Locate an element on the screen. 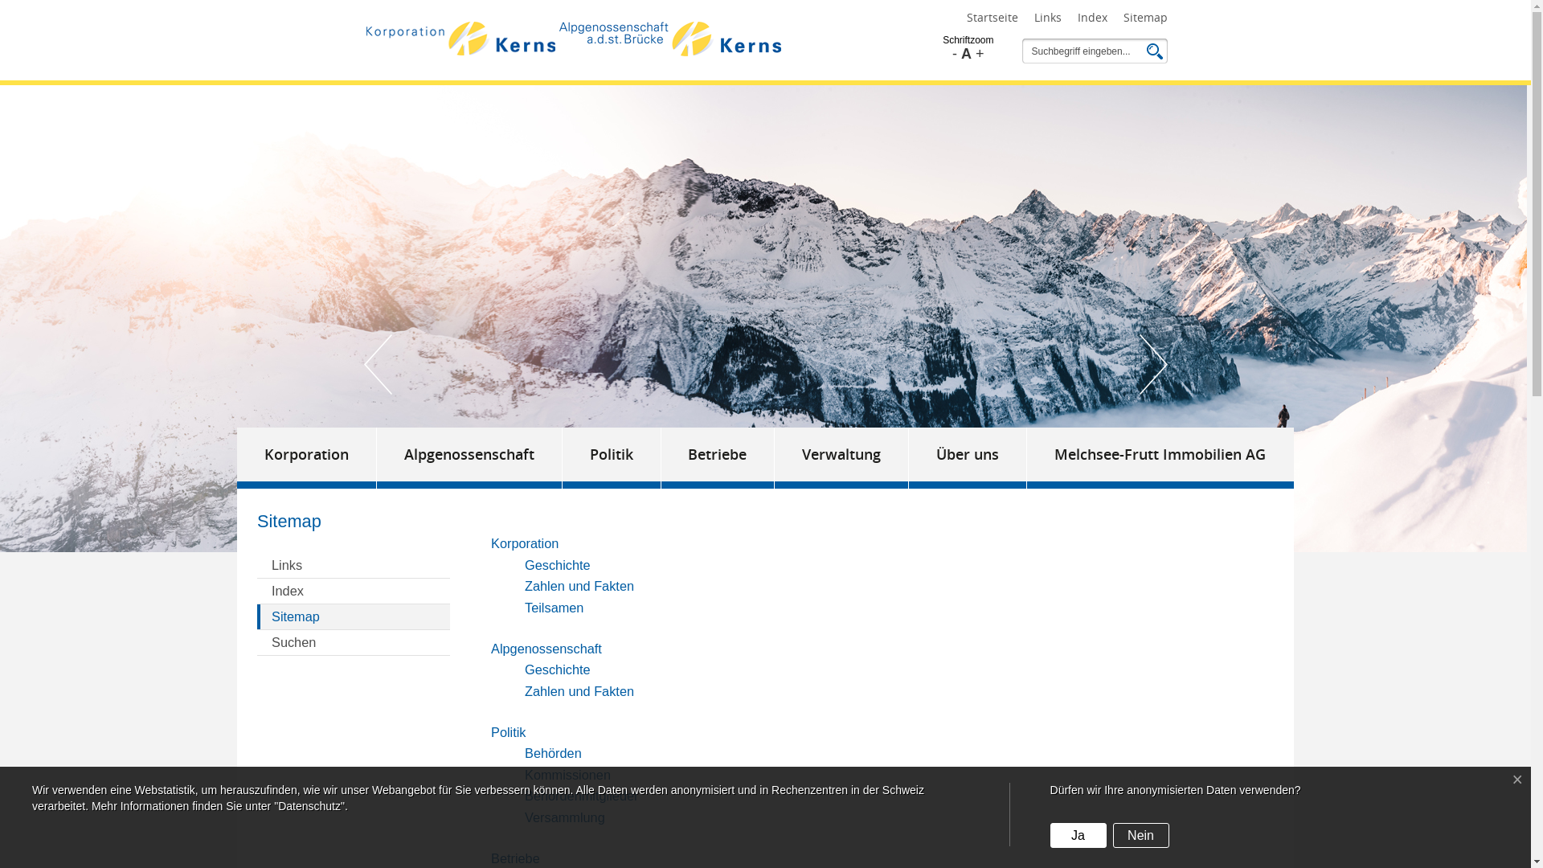  Kommissionen is located at coordinates (567, 775).